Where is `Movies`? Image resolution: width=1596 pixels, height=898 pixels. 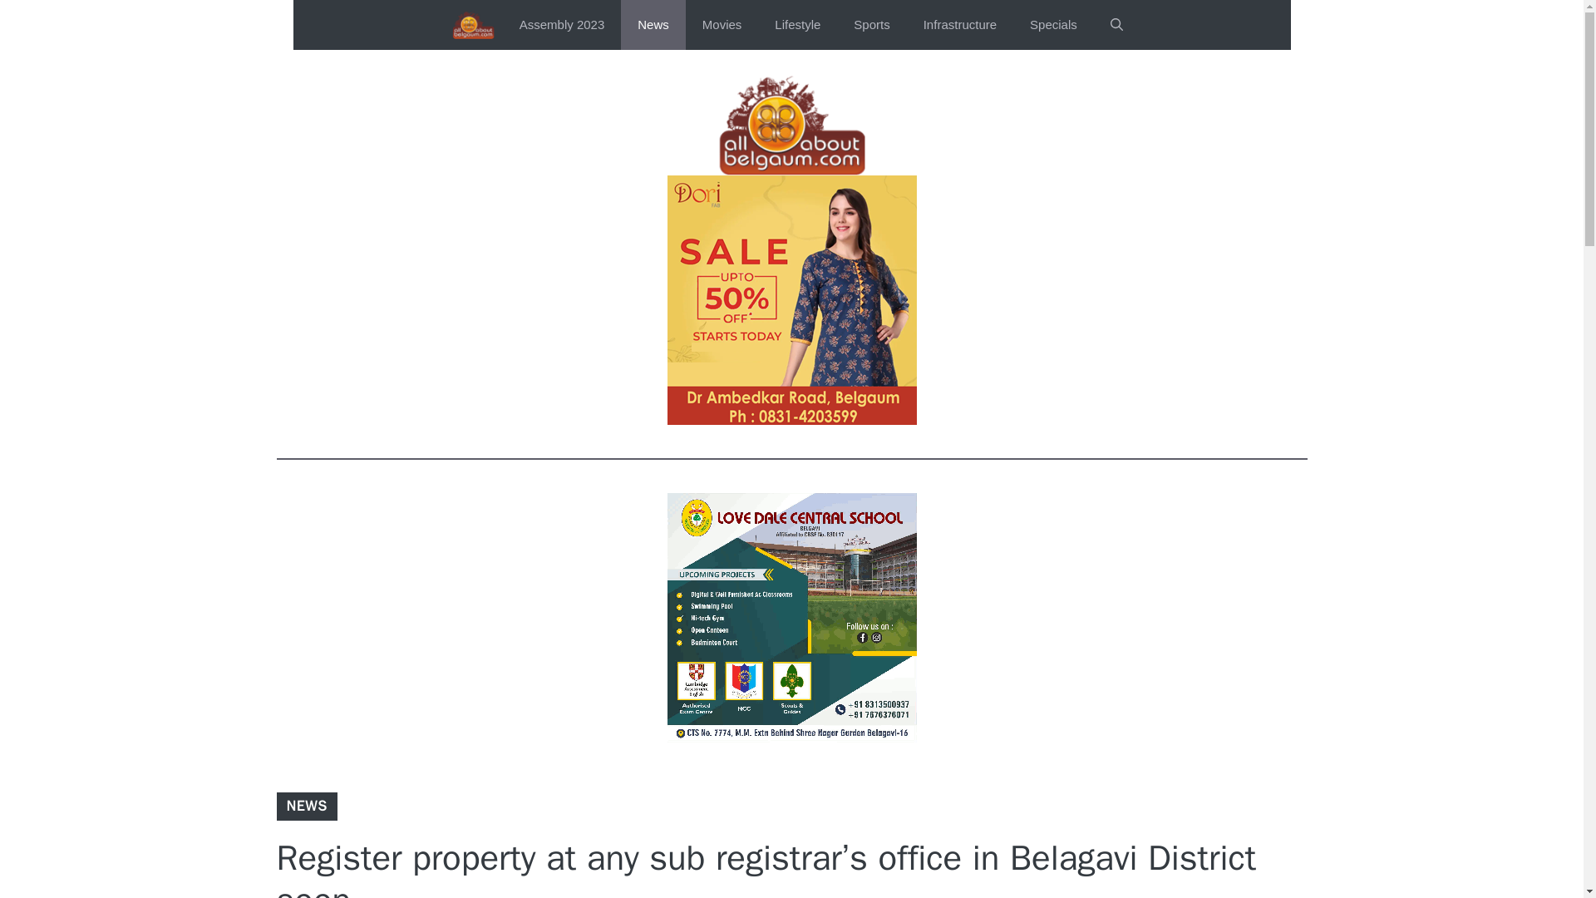 Movies is located at coordinates (722, 25).